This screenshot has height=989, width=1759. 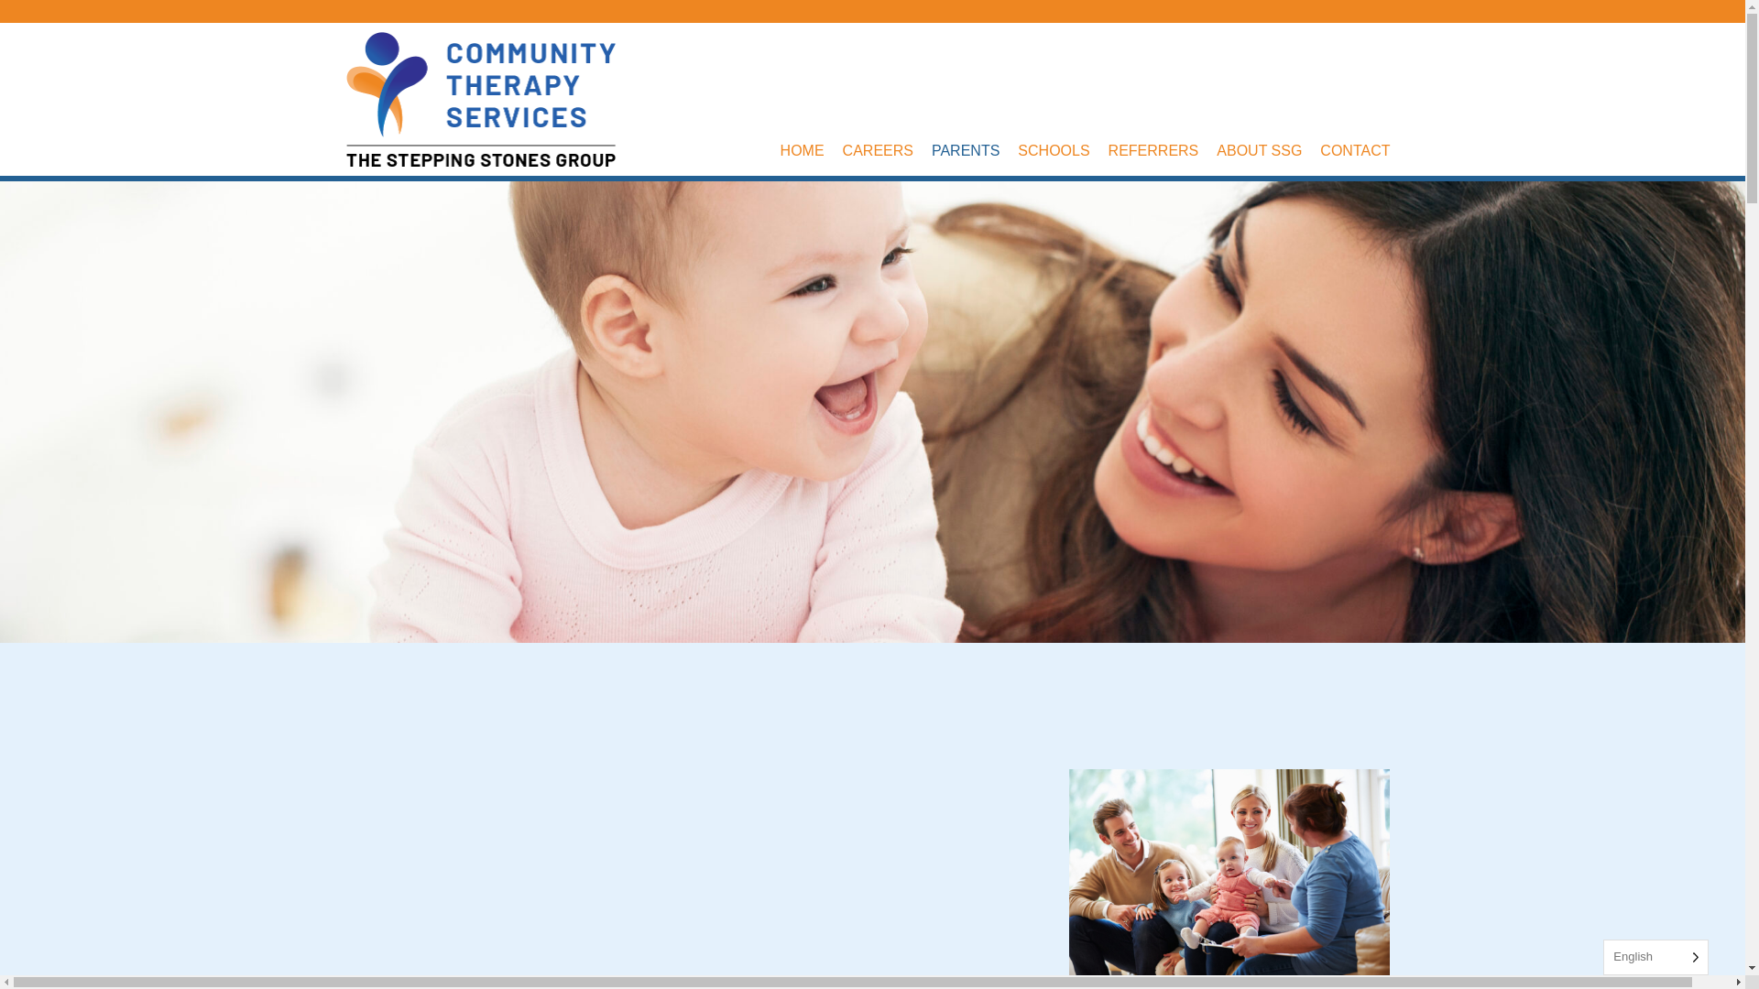 I want to click on REFERRERS, so click(x=1162, y=150).